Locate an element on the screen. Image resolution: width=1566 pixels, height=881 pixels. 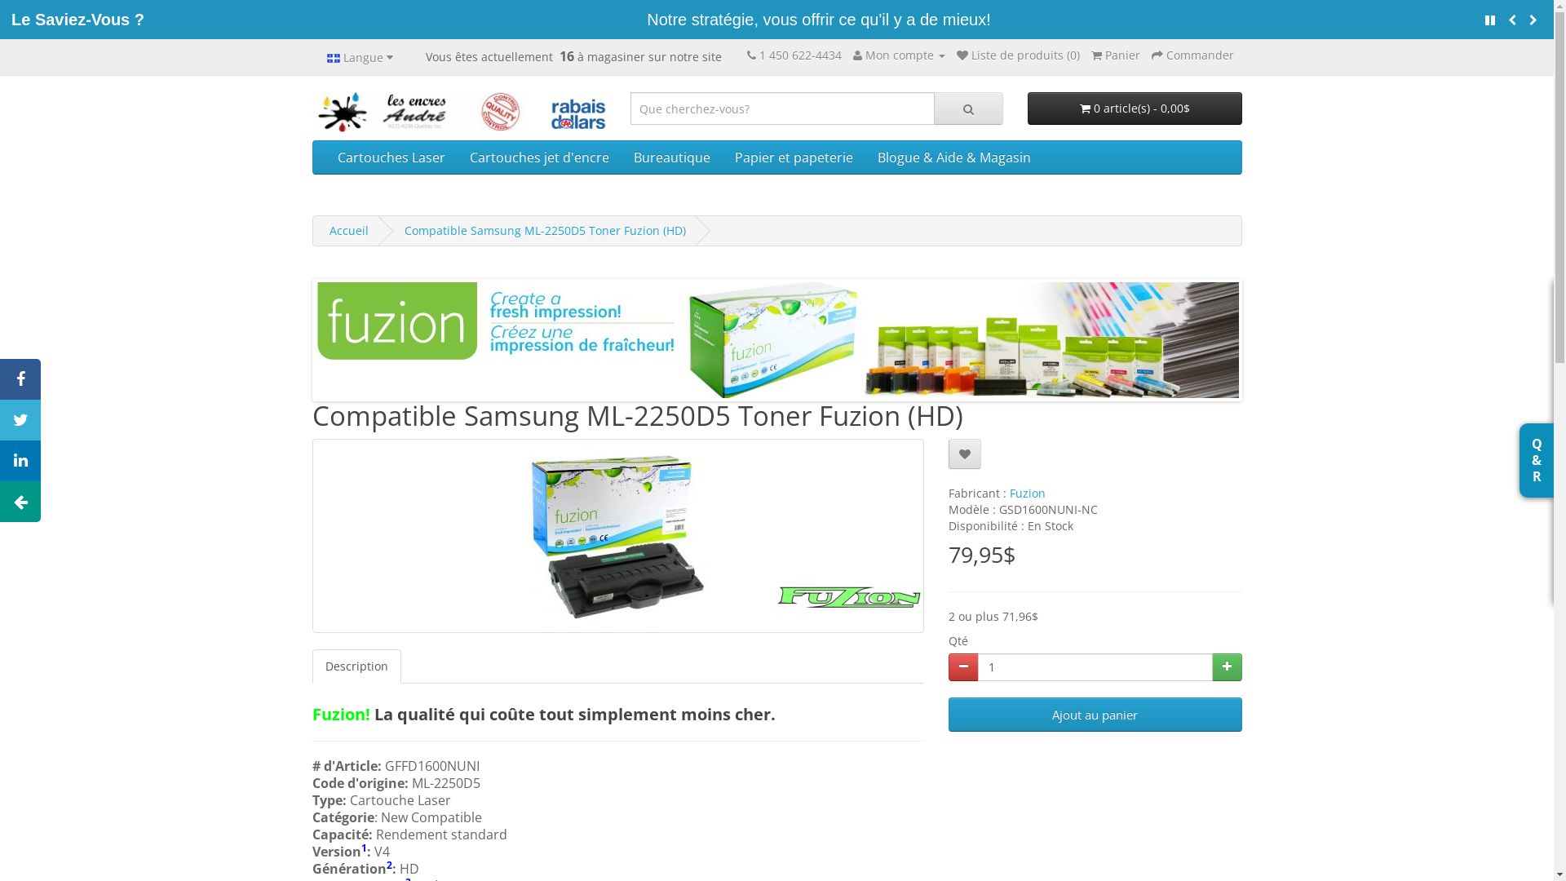
Liste de produits (0) is located at coordinates (1018, 55).